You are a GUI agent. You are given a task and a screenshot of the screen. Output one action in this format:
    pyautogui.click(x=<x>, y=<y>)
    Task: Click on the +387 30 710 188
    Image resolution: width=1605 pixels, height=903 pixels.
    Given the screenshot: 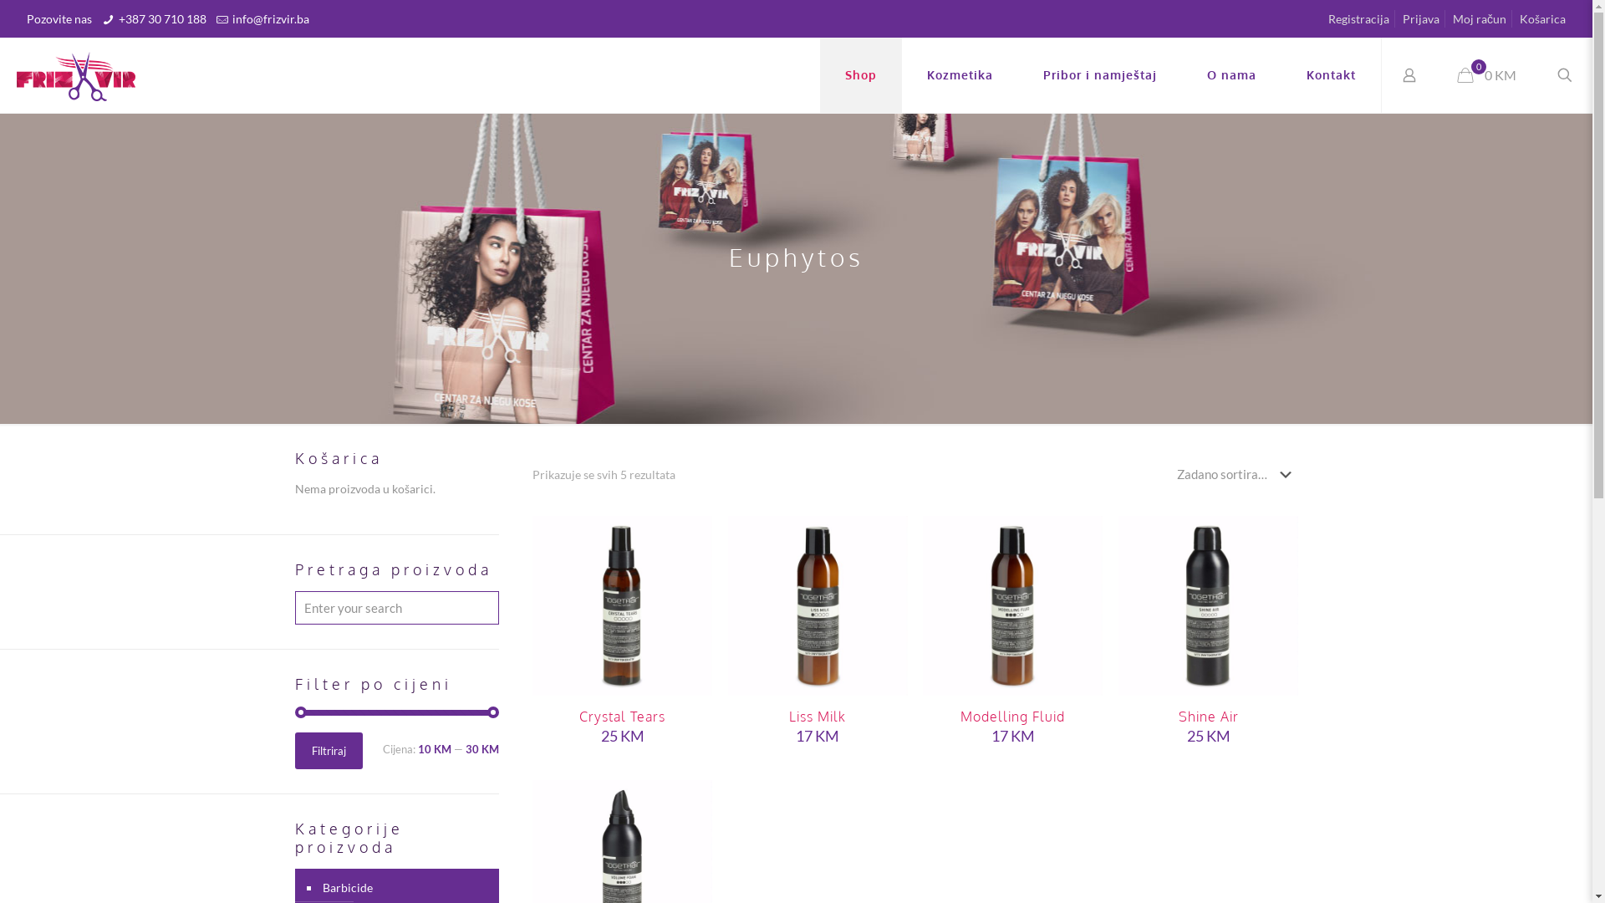 What is the action you would take?
    pyautogui.click(x=162, y=18)
    